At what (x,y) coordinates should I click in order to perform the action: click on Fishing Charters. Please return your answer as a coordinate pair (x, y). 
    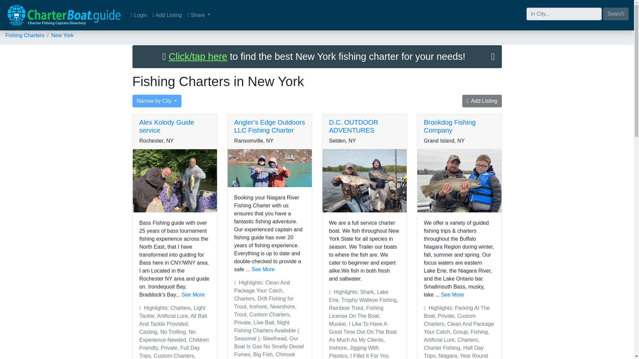
    Looking at the image, I should click on (25, 35).